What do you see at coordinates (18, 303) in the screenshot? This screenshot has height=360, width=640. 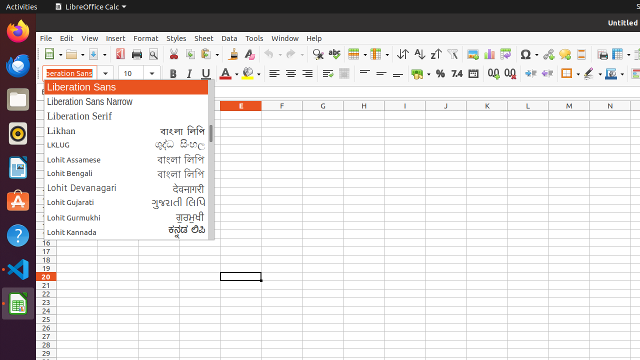 I see `LibreOffice Calc` at bounding box center [18, 303].